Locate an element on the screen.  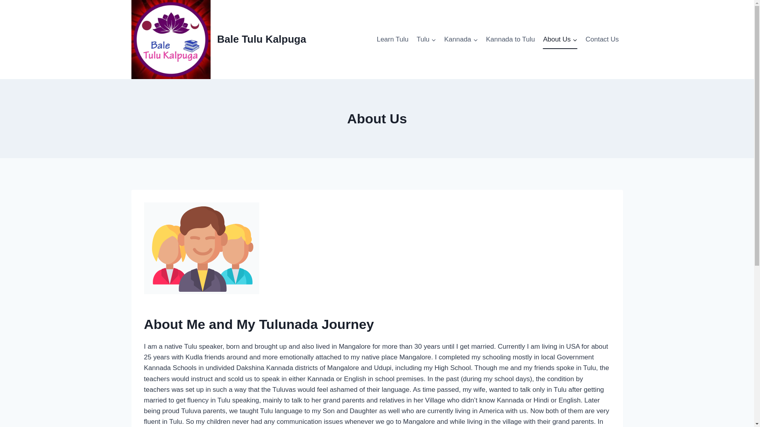
Kannada is located at coordinates (461, 40).